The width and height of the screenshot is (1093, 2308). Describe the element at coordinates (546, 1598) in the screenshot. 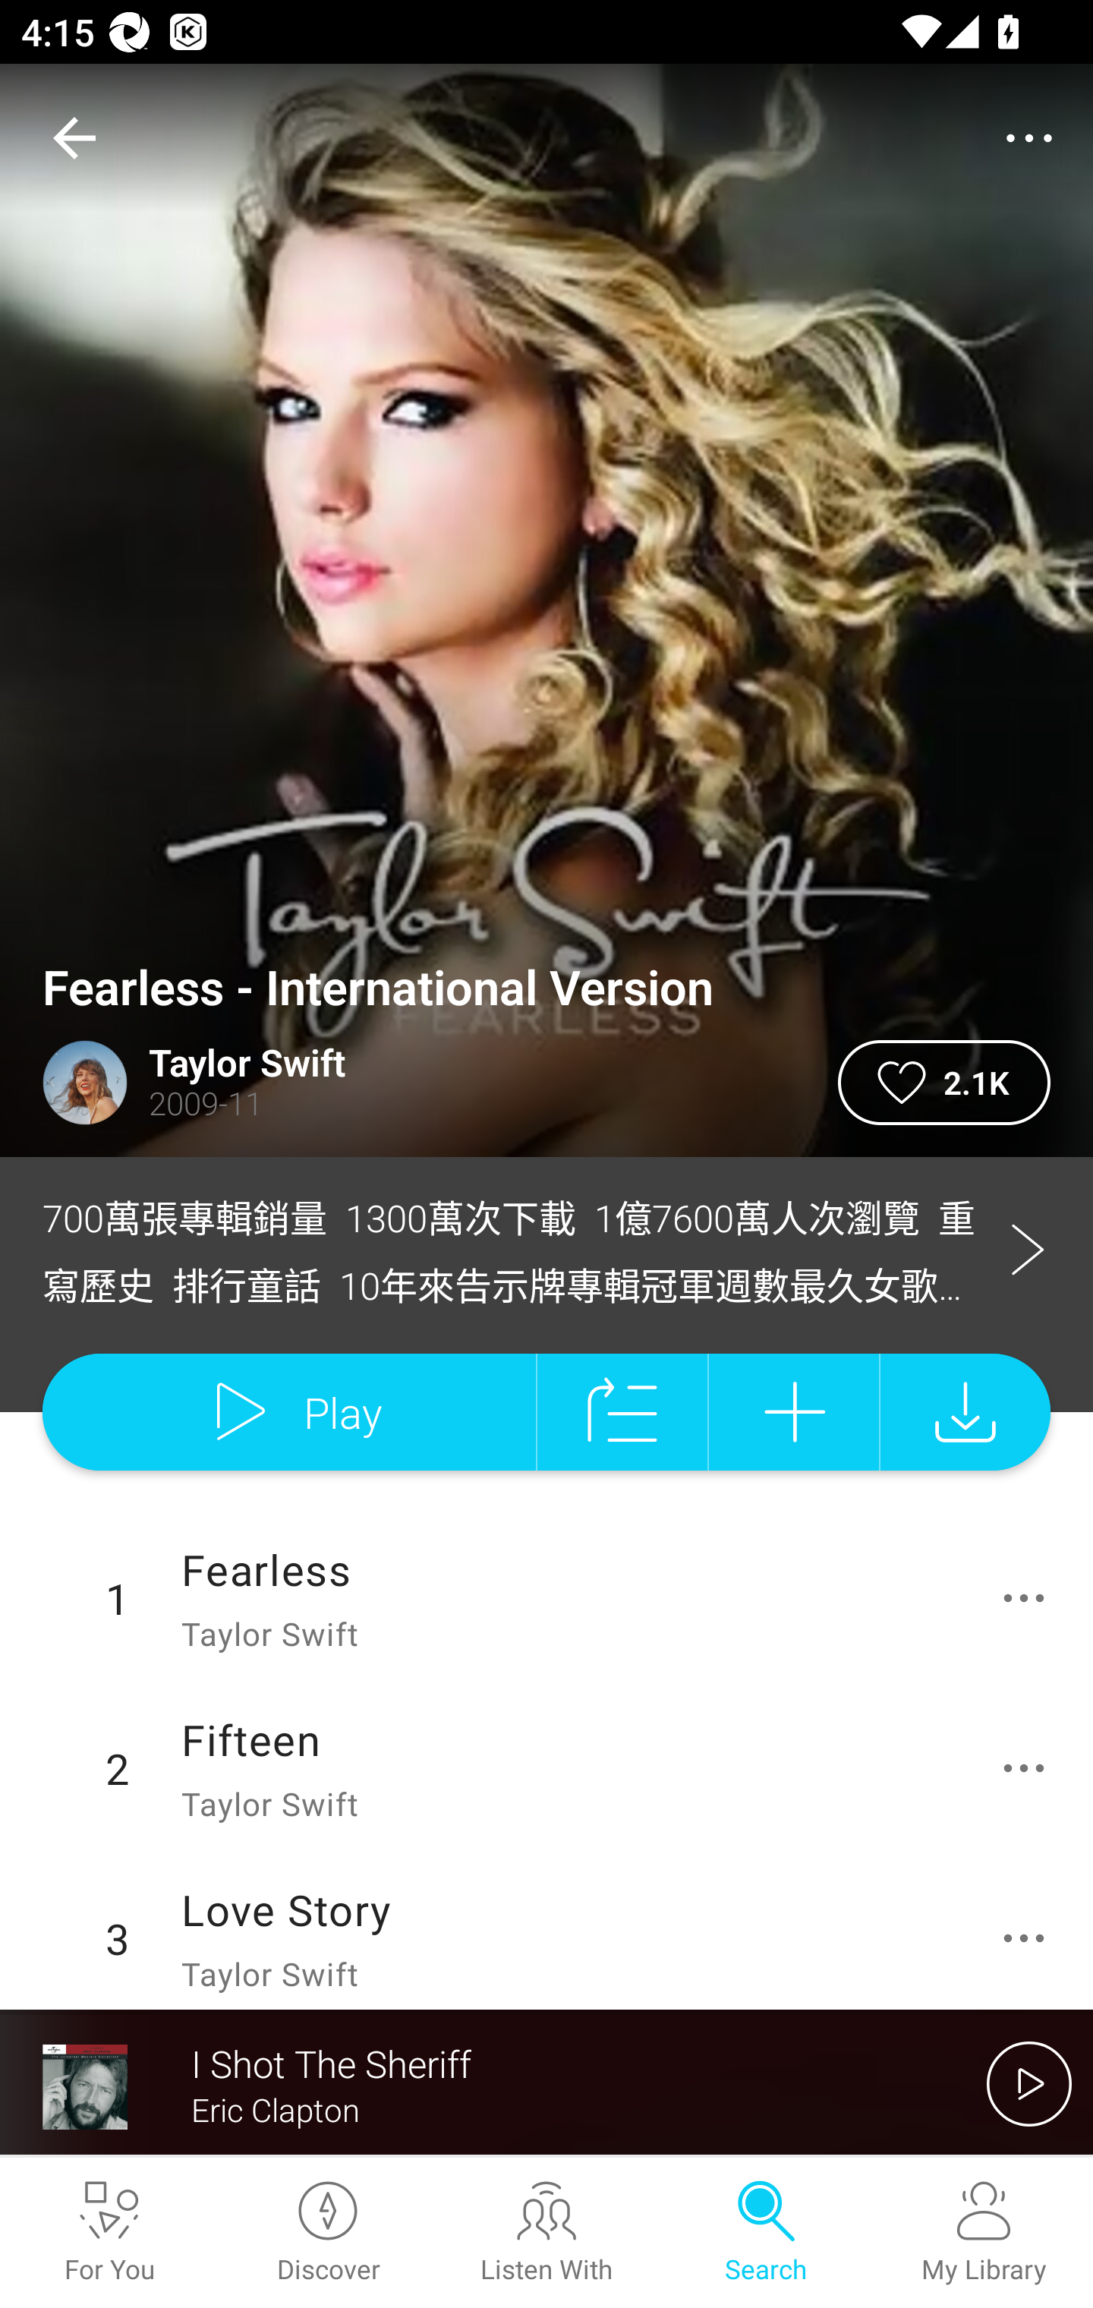

I see `1 Fearless Taylor Swift 更多操作選項` at that location.